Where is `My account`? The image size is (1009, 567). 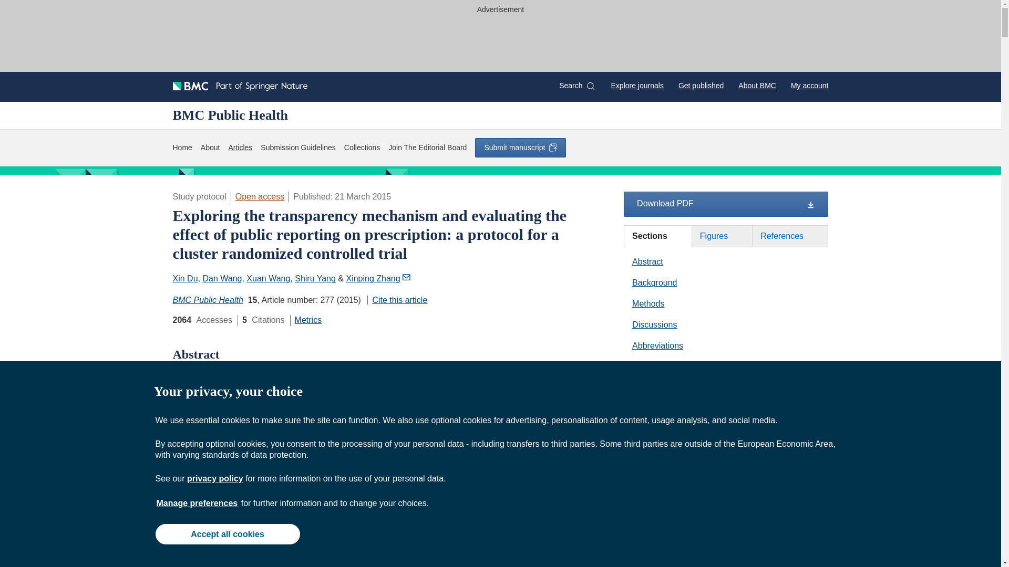
My account is located at coordinates (809, 85).